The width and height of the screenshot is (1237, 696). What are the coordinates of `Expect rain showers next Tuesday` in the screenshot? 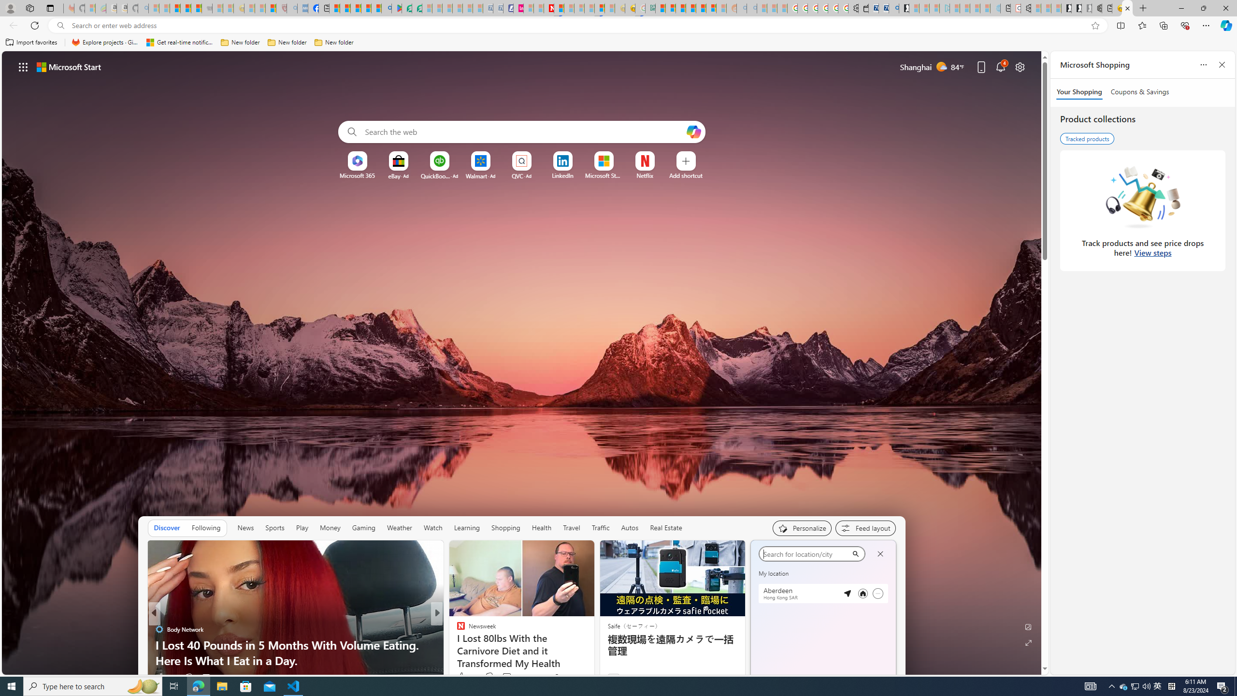 It's located at (884, 577).